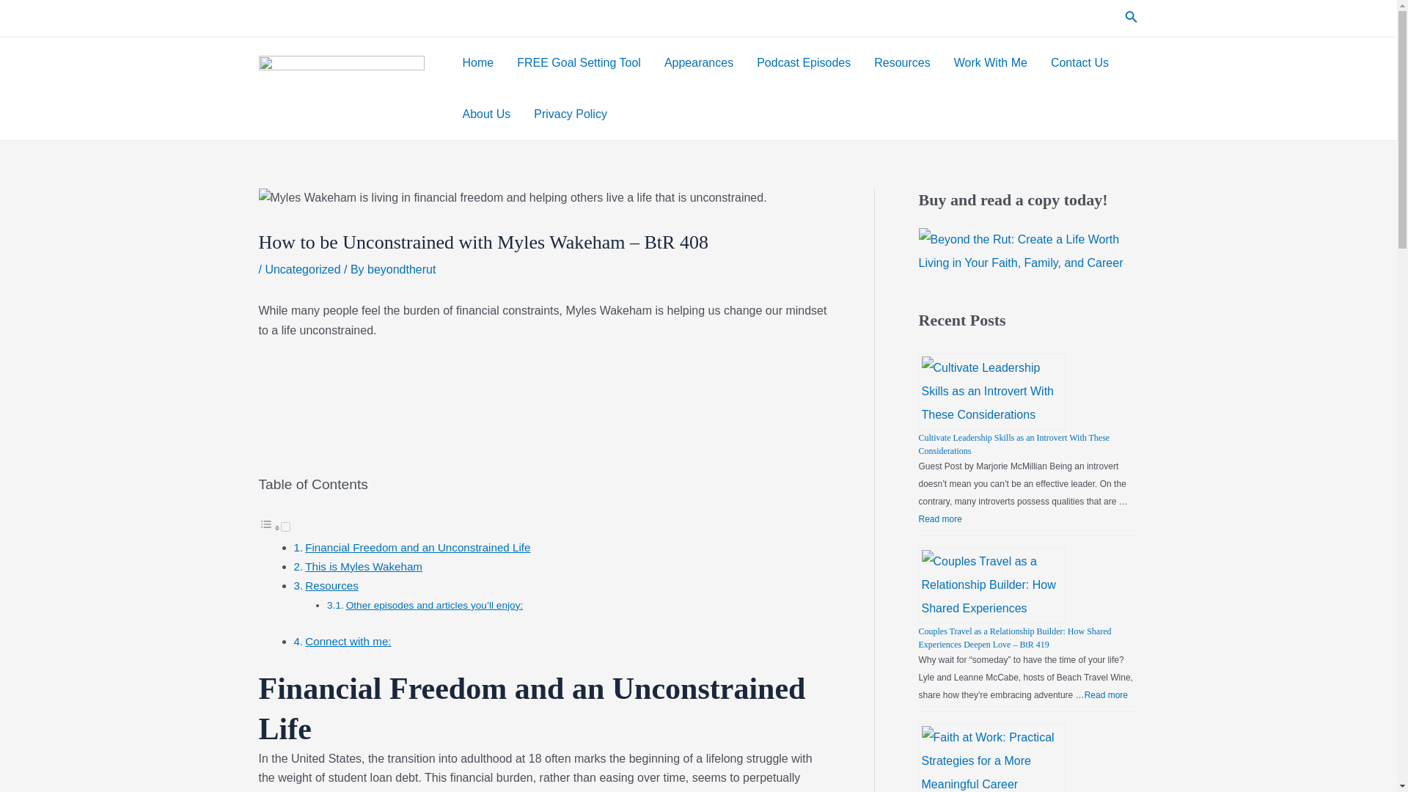 Image resolution: width=1408 pixels, height=792 pixels. Describe the element at coordinates (803, 62) in the screenshot. I see `Podcast Episodes` at that location.